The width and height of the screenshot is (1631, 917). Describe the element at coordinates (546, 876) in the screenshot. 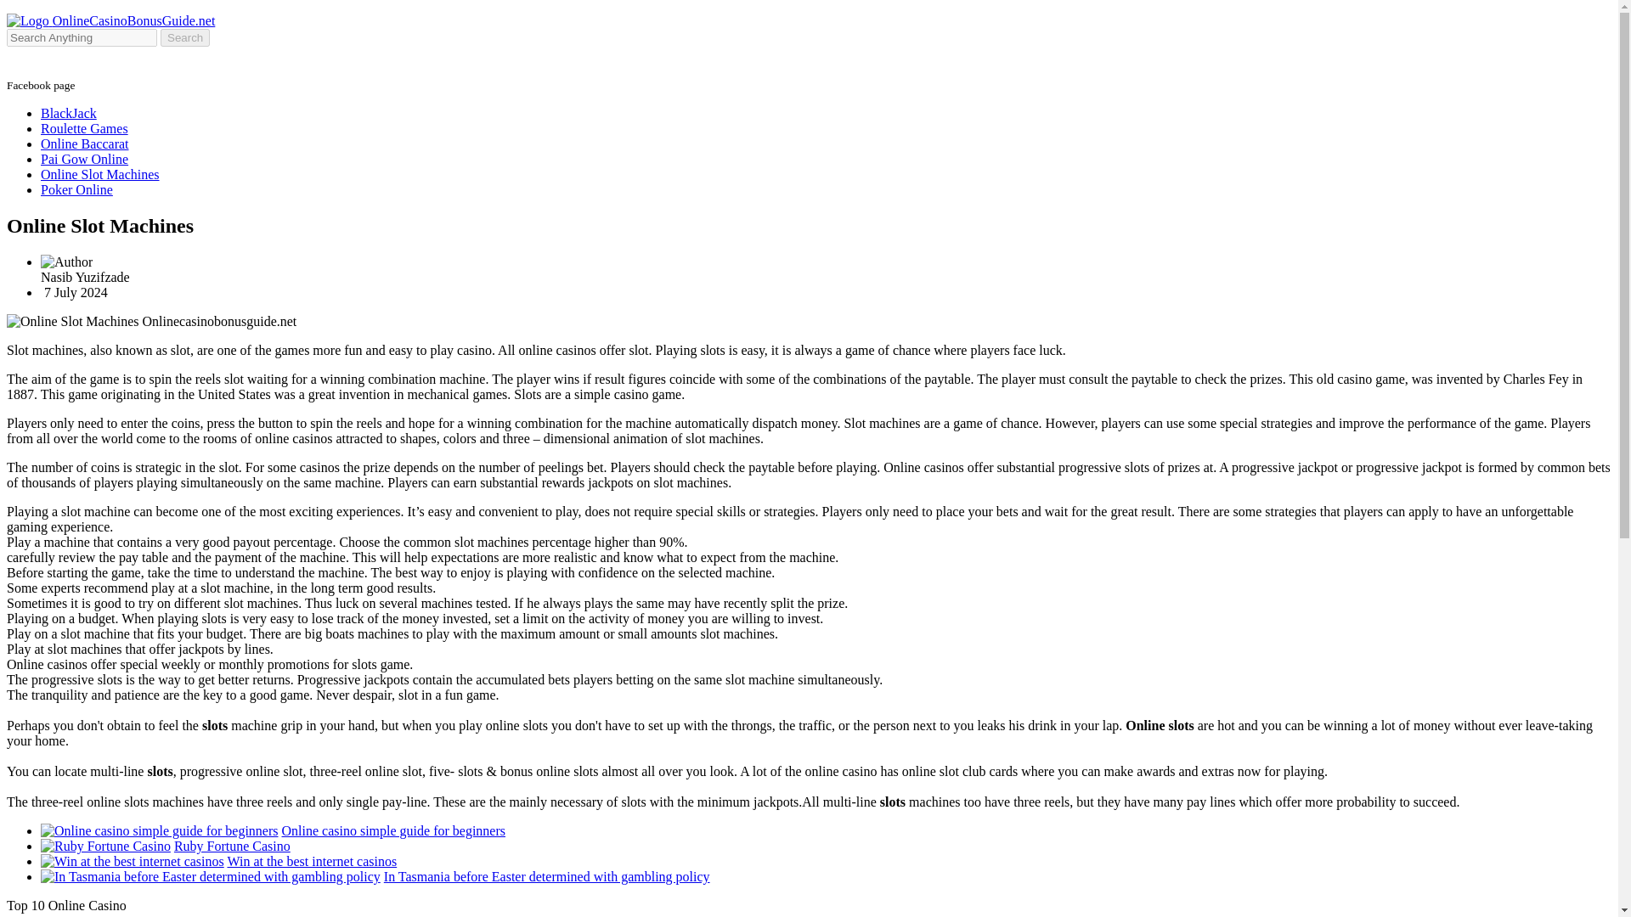

I see `In Tasmania before Easter determined with gambling policy` at that location.